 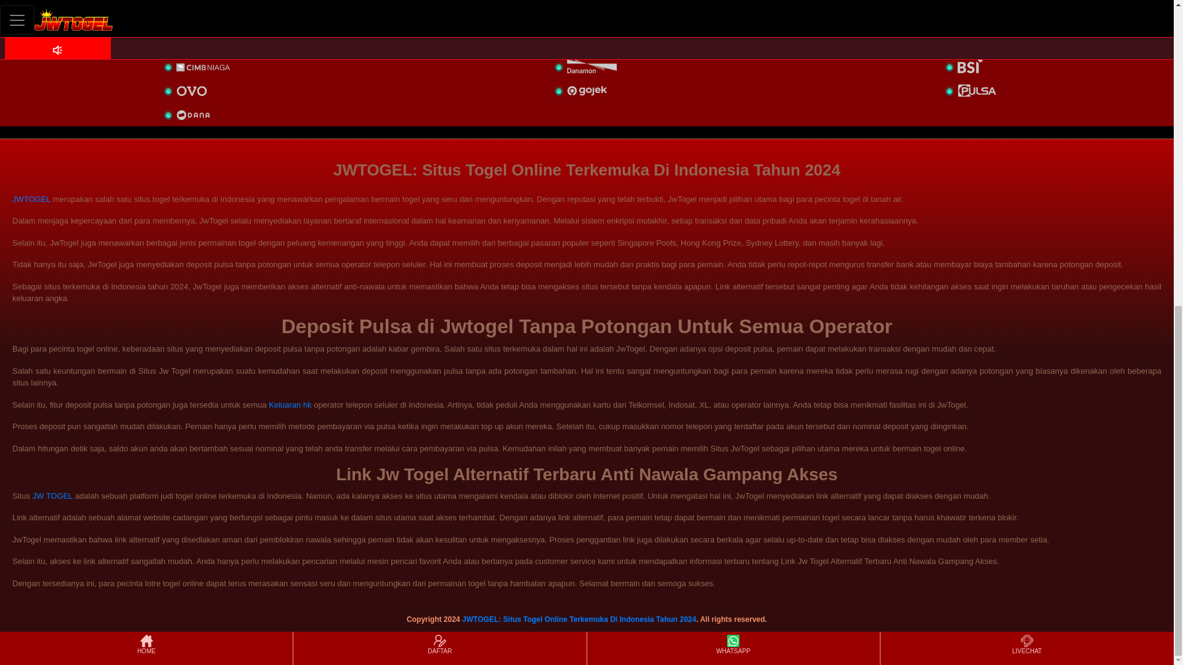 What do you see at coordinates (53, 496) in the screenshot?
I see `JW TOGEL` at bounding box center [53, 496].